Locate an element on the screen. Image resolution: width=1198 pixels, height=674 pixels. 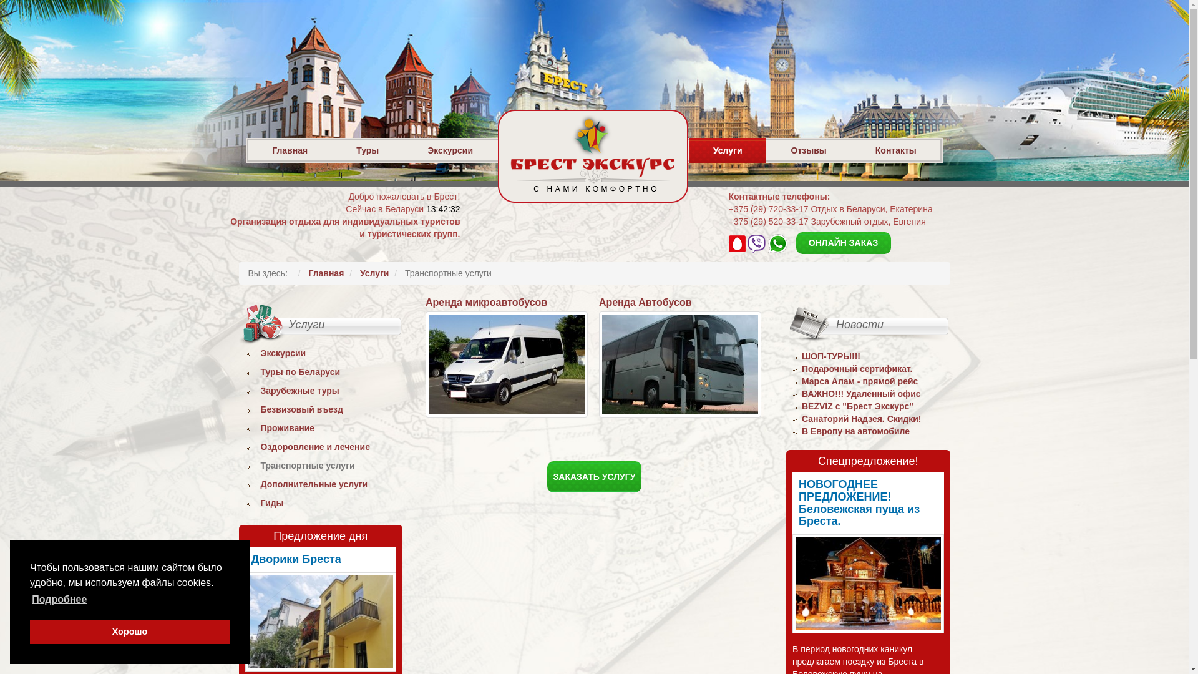
unnamed is located at coordinates (321, 622).